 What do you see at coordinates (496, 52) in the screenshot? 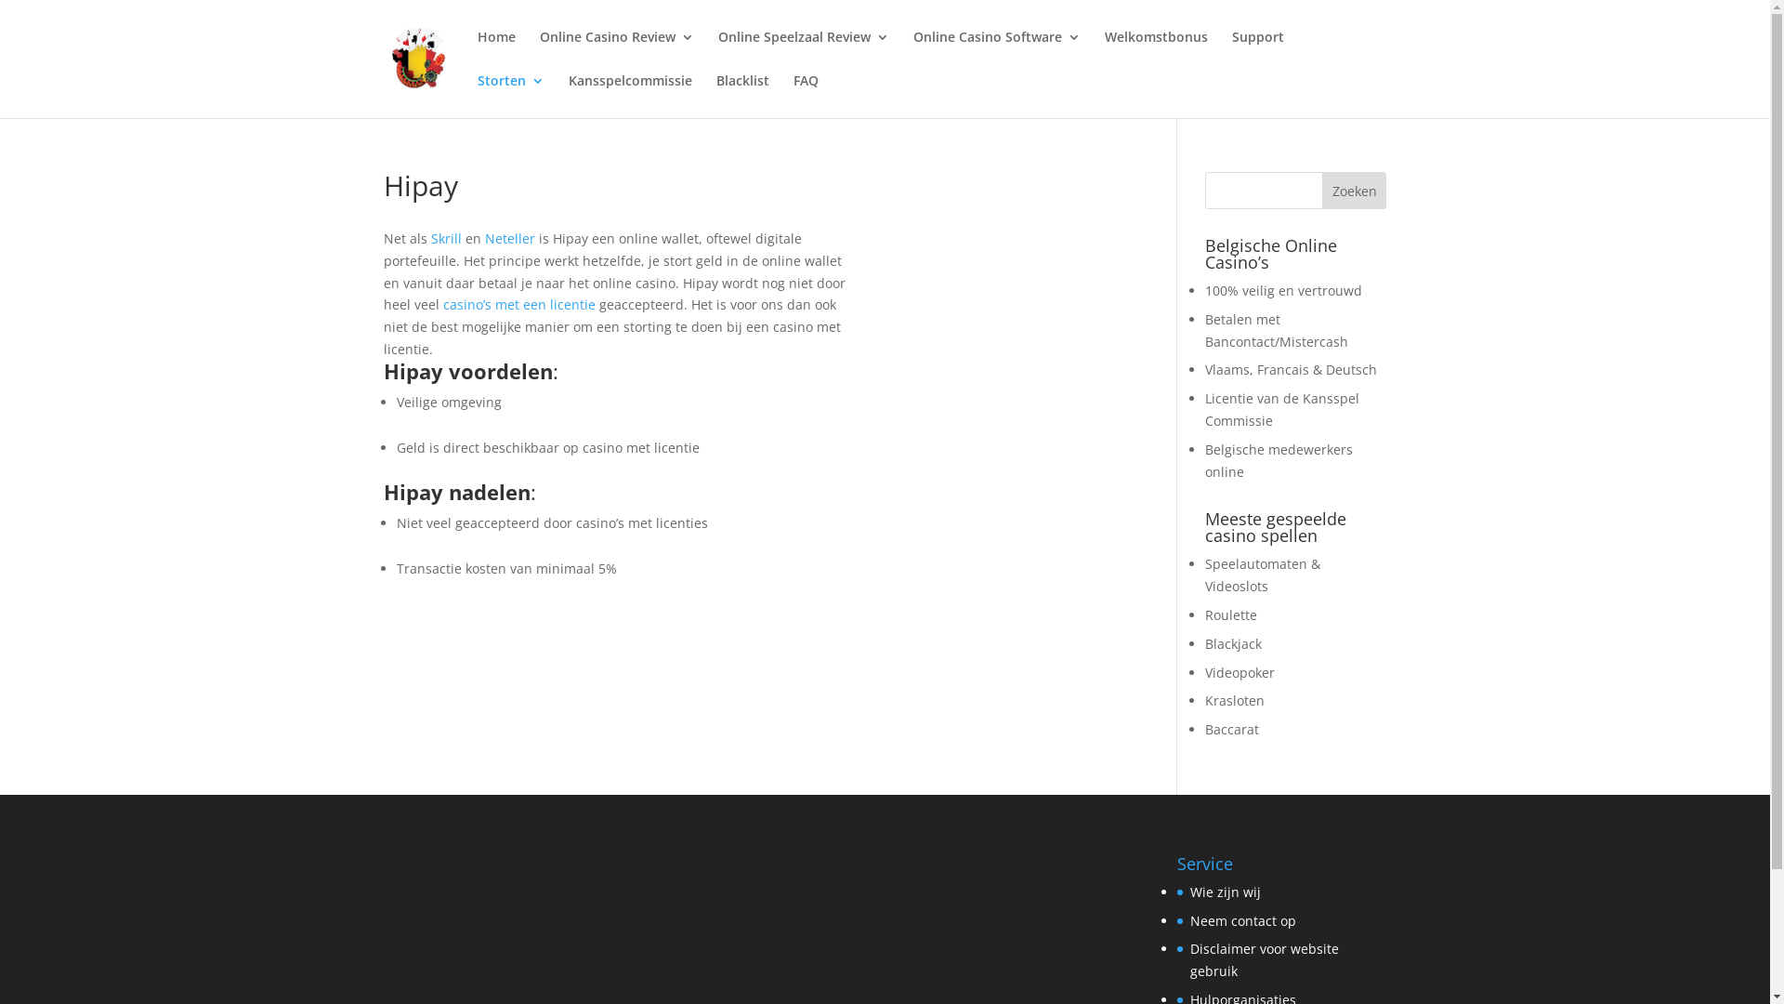
I see `Home` at bounding box center [496, 52].